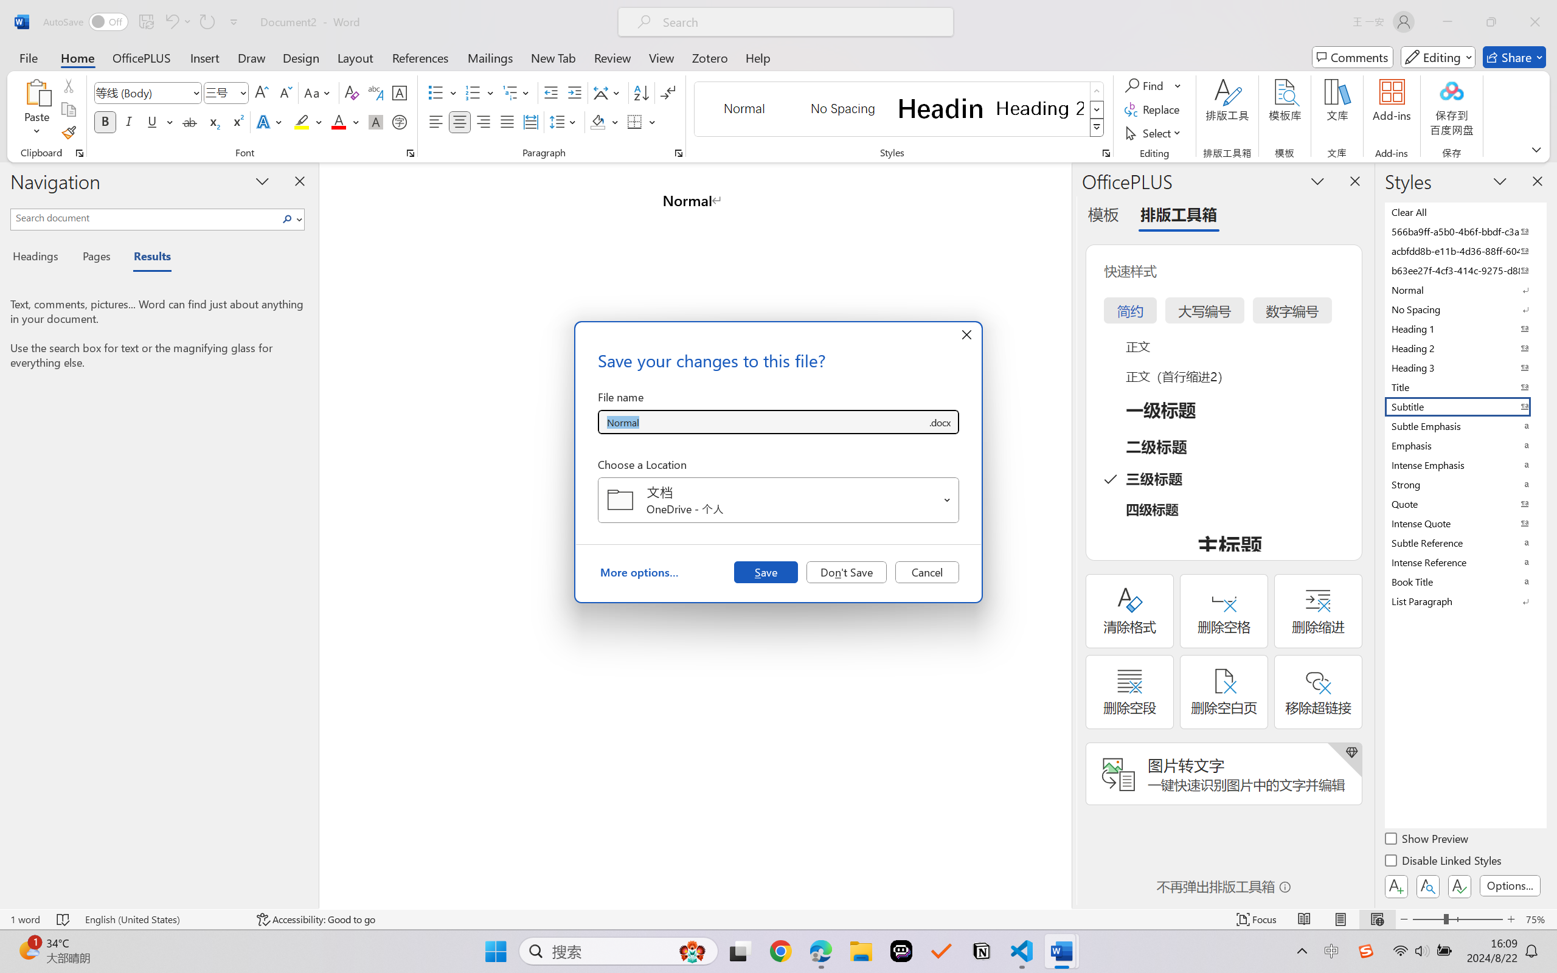 The width and height of the screenshot is (1557, 973). I want to click on Shading RGB(0, 0, 0), so click(597, 122).